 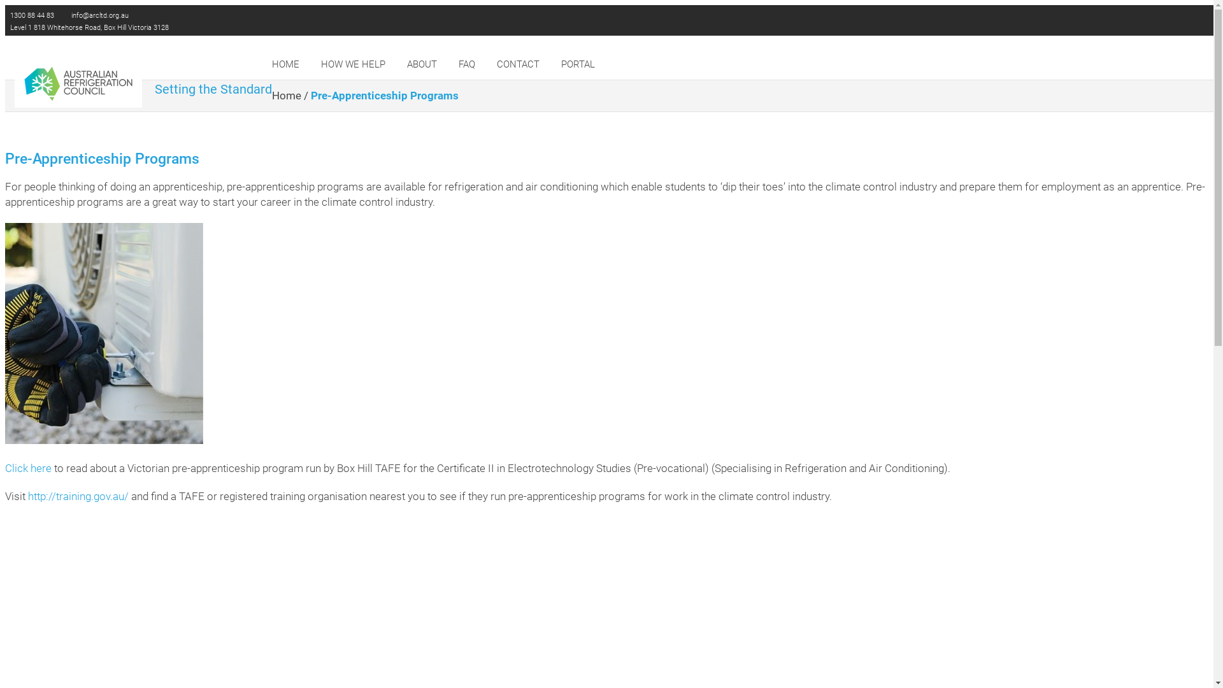 I want to click on Home, so click(x=287, y=96).